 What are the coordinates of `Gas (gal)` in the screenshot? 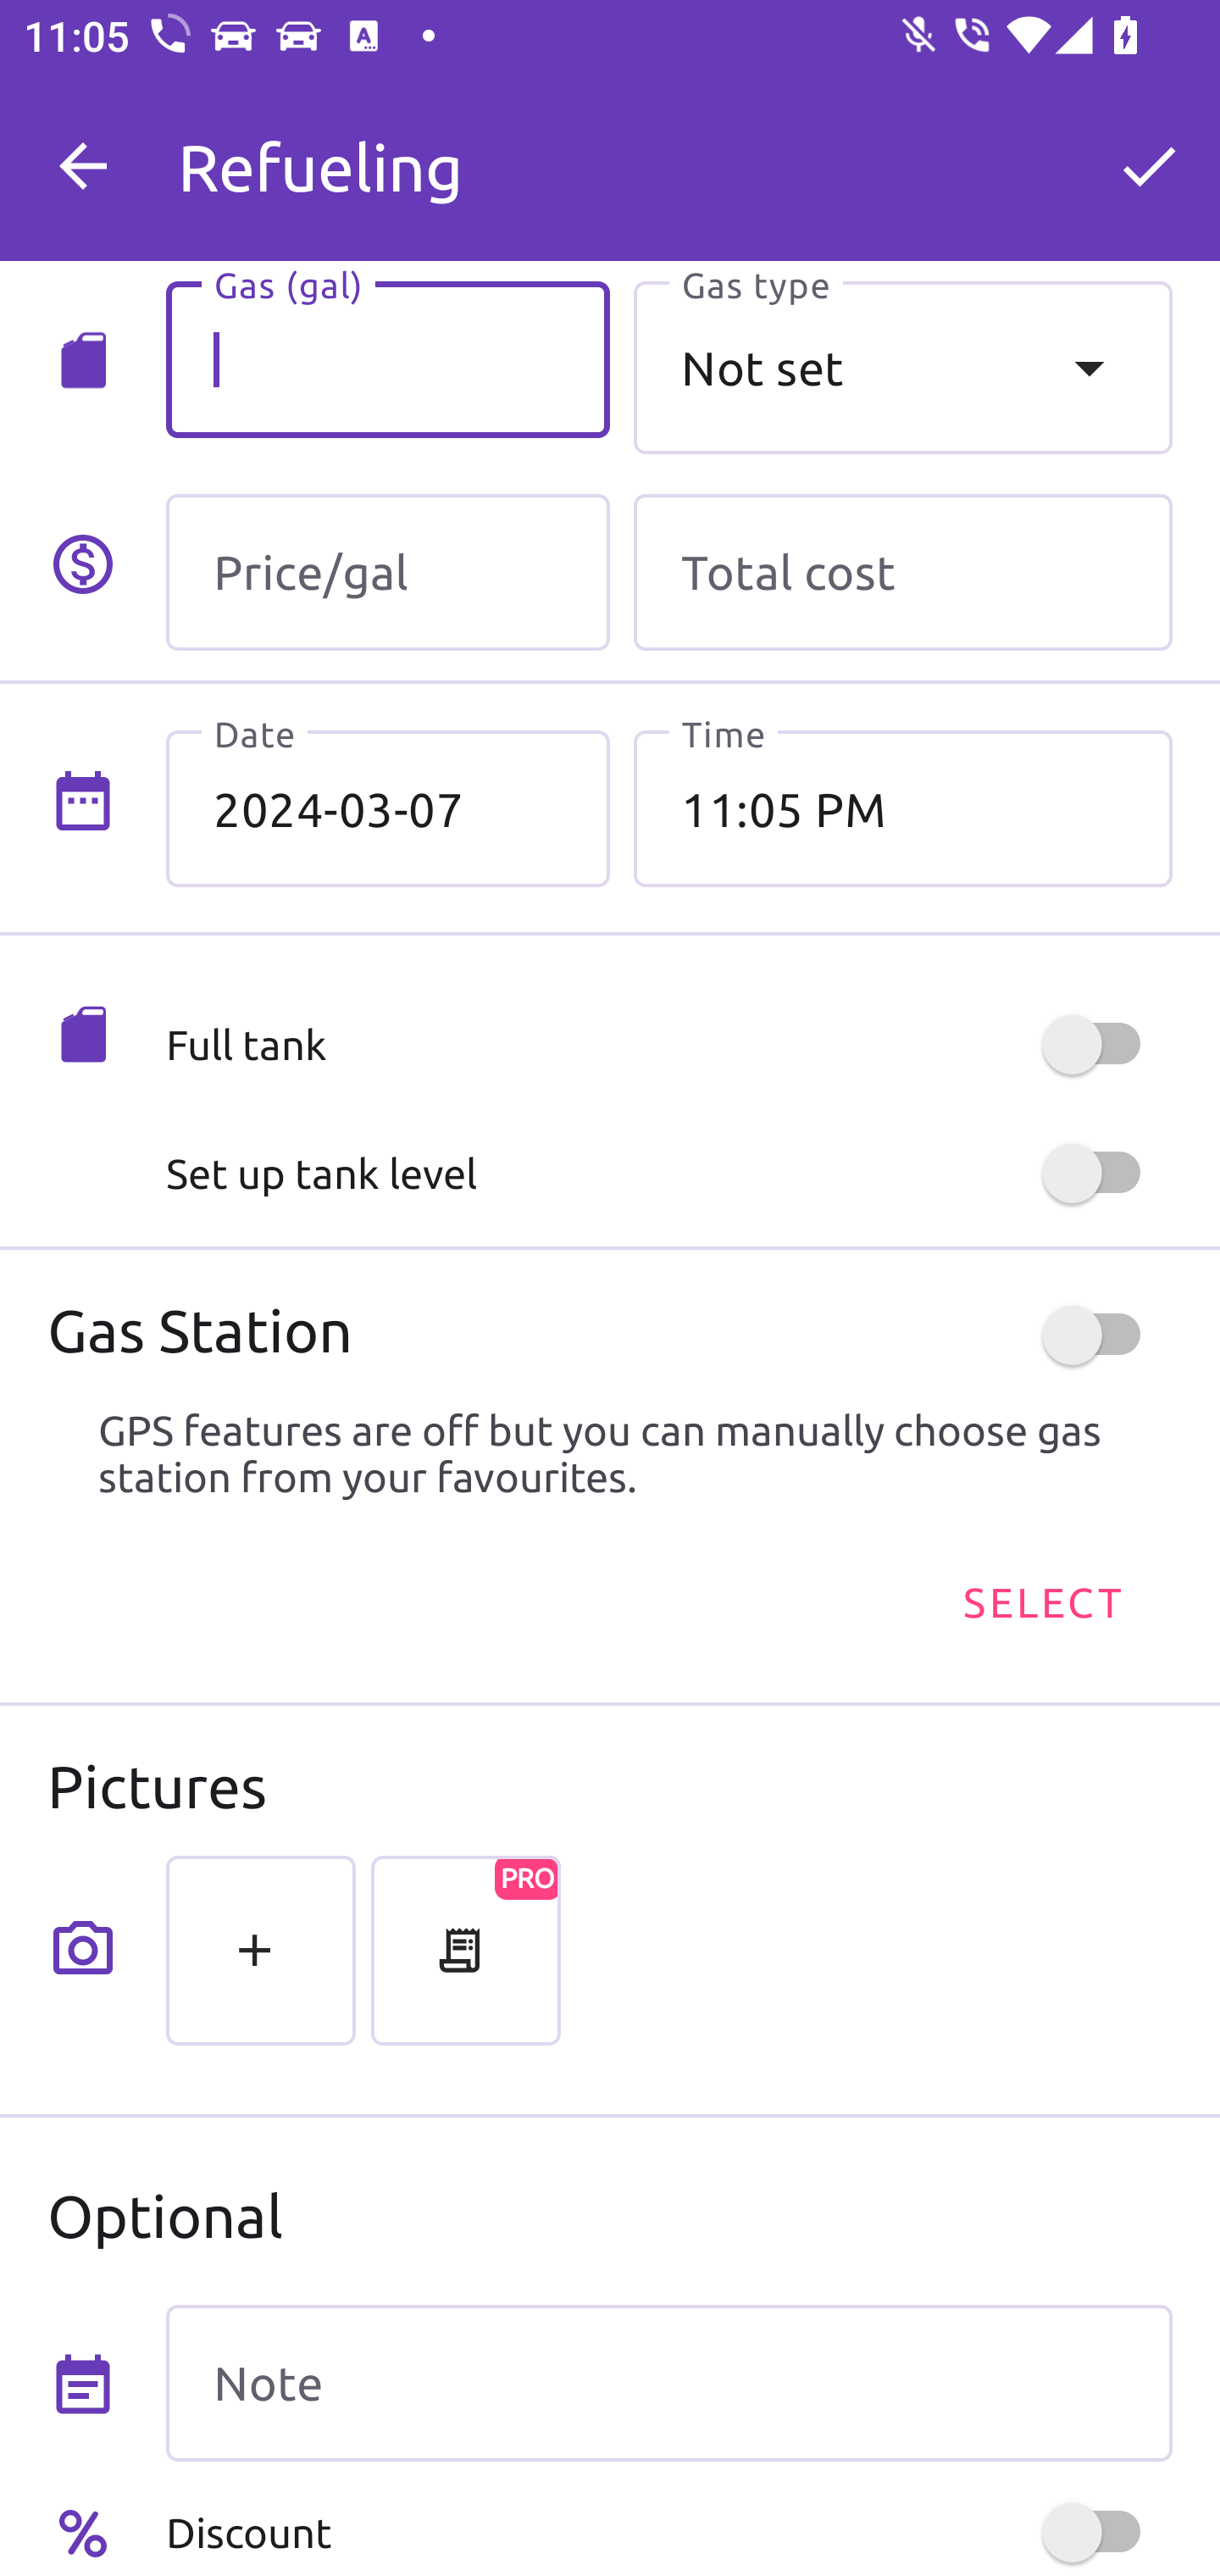 It's located at (388, 359).